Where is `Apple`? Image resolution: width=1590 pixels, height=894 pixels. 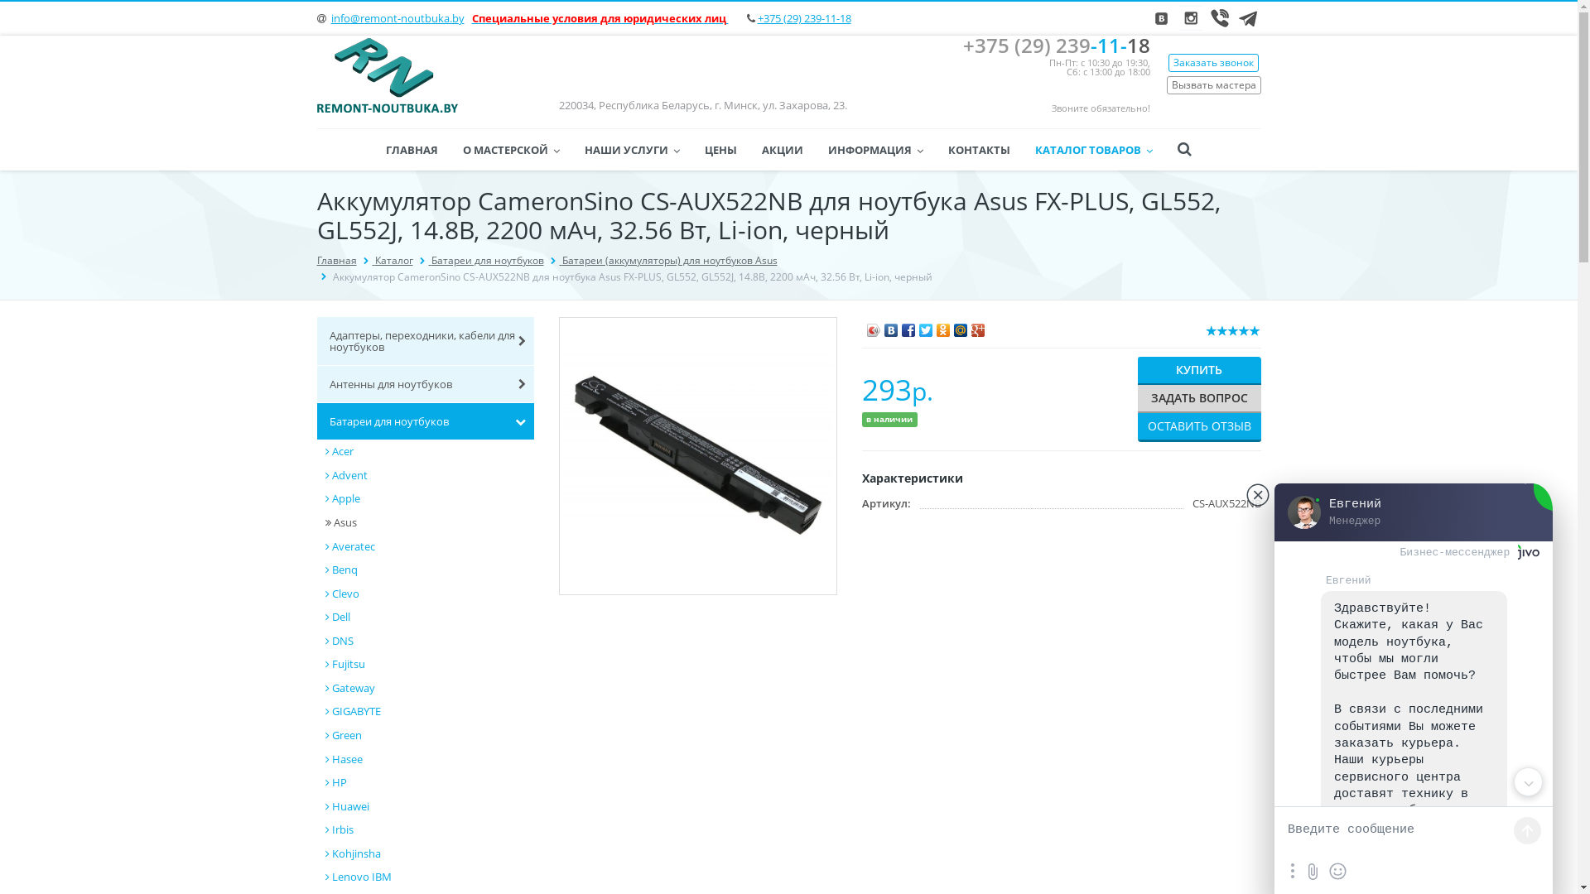
Apple is located at coordinates (429, 498).